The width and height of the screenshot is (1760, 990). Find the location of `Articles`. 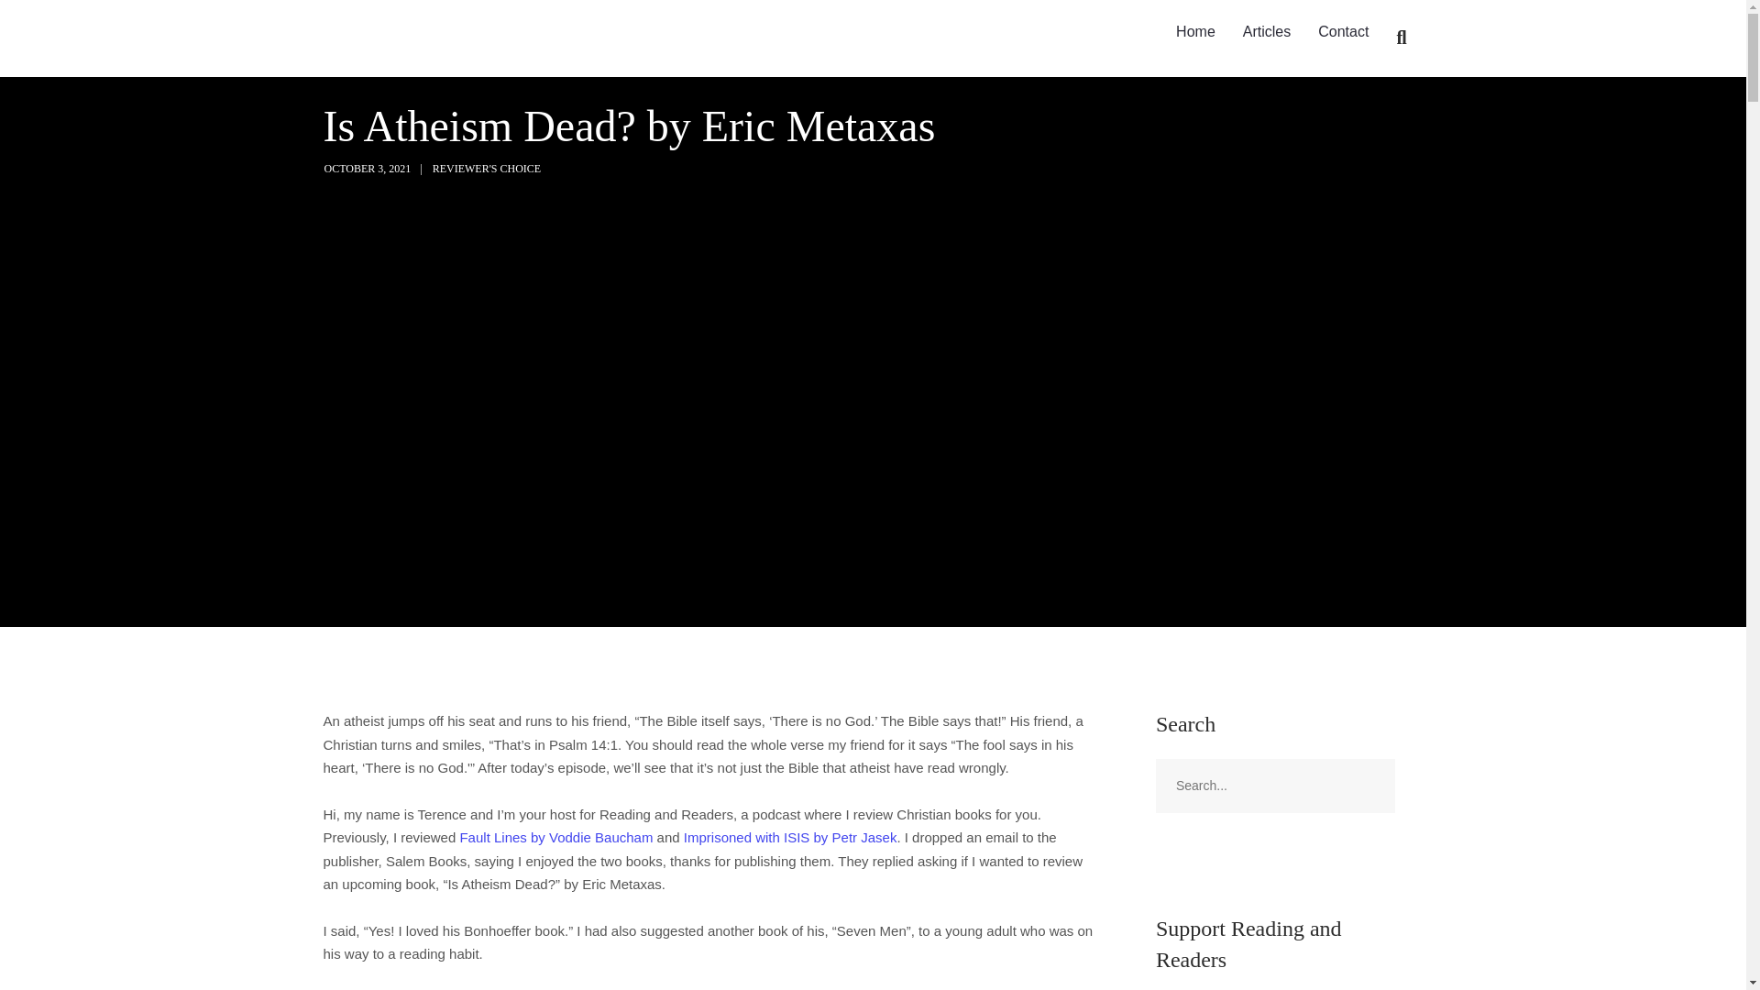

Articles is located at coordinates (1266, 32).